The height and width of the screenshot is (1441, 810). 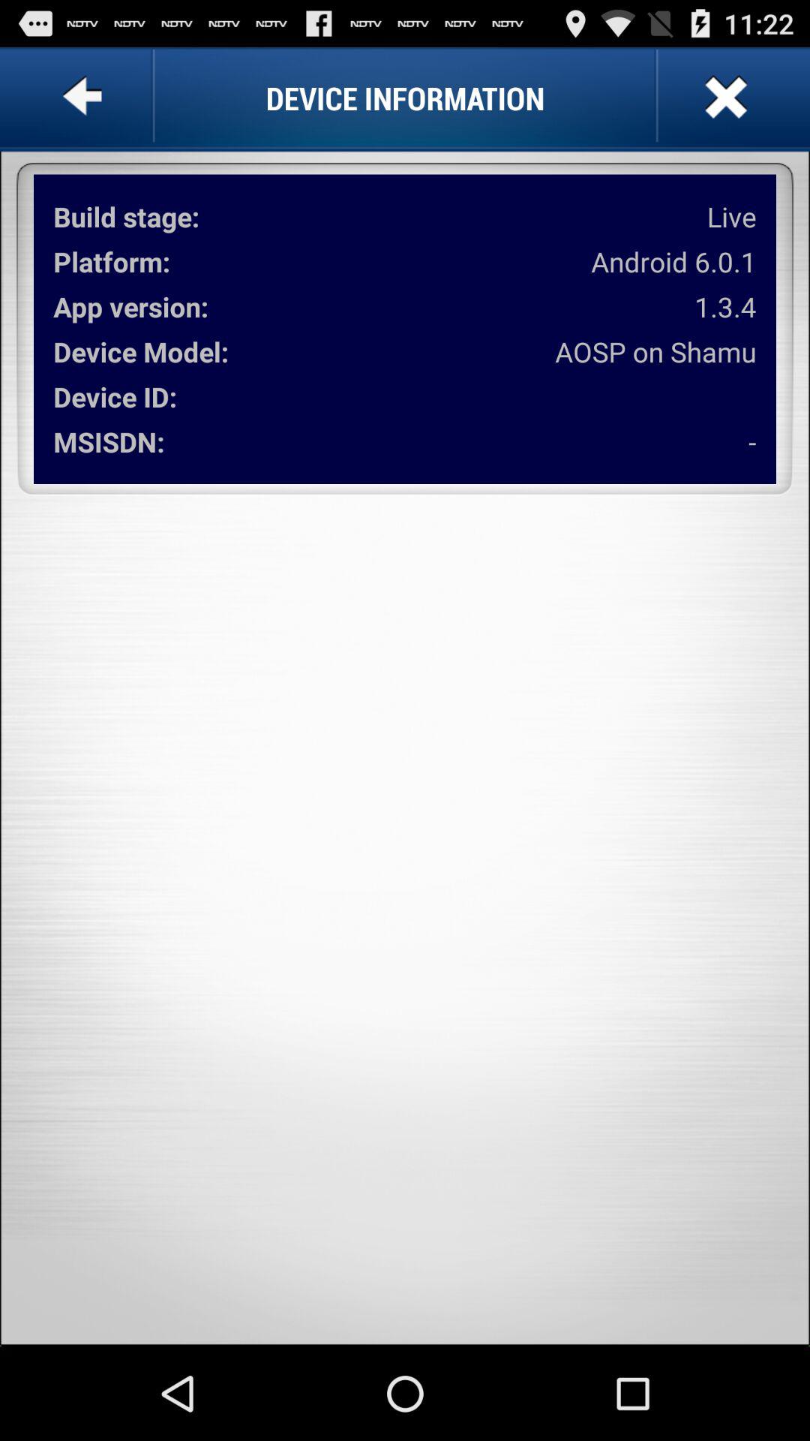 What do you see at coordinates (724, 98) in the screenshot?
I see `close page` at bounding box center [724, 98].